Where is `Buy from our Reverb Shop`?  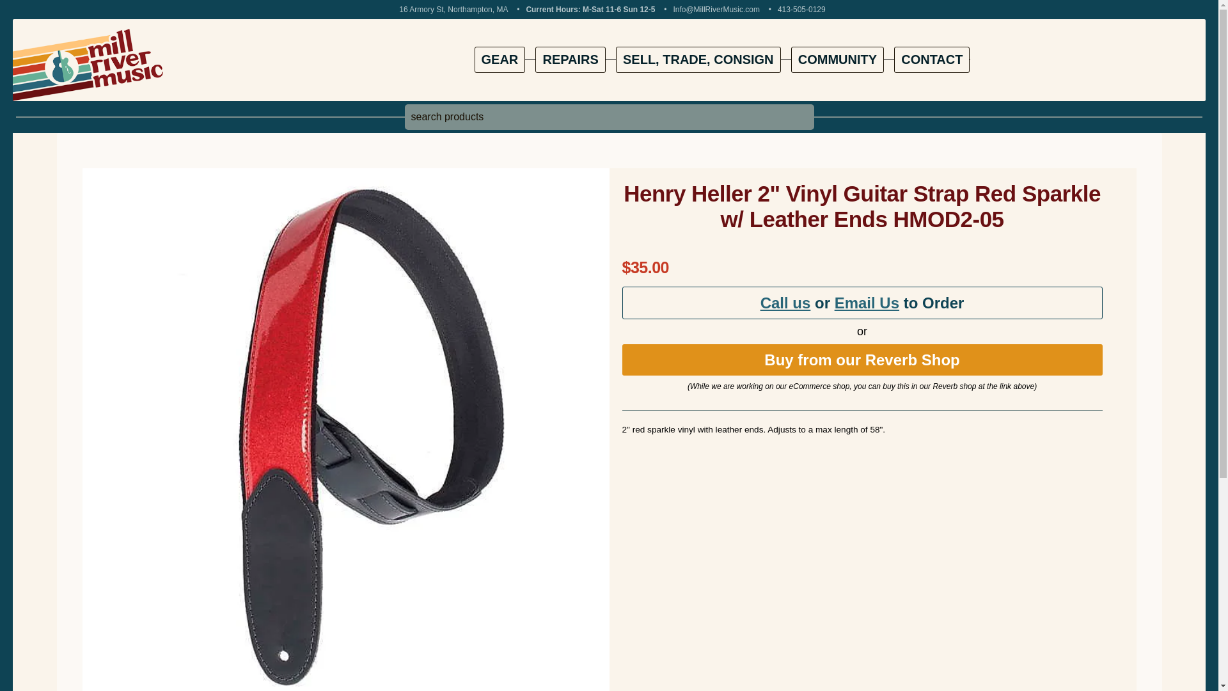 Buy from our Reverb Shop is located at coordinates (861, 360).